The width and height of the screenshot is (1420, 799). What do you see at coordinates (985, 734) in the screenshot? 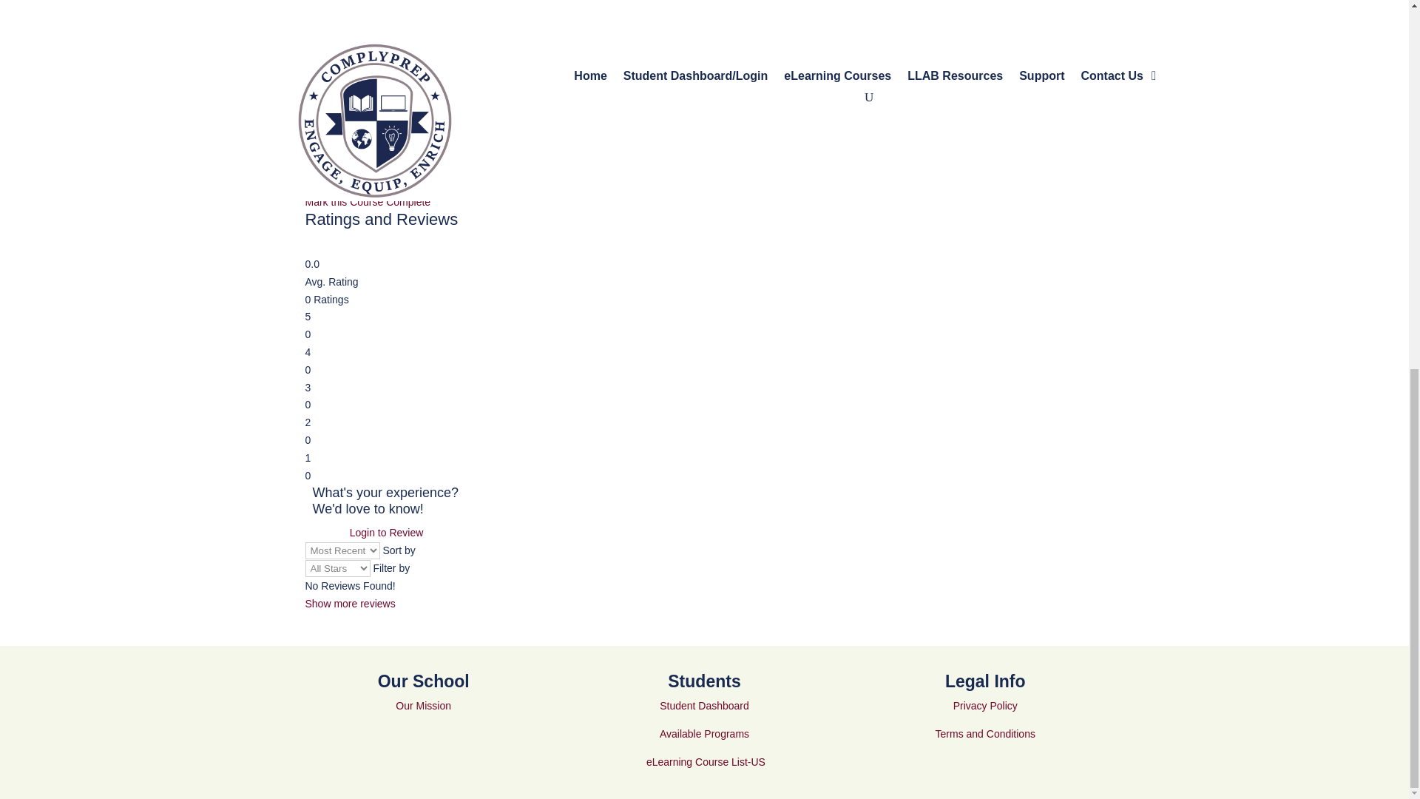
I see `Terms and Conditions` at bounding box center [985, 734].